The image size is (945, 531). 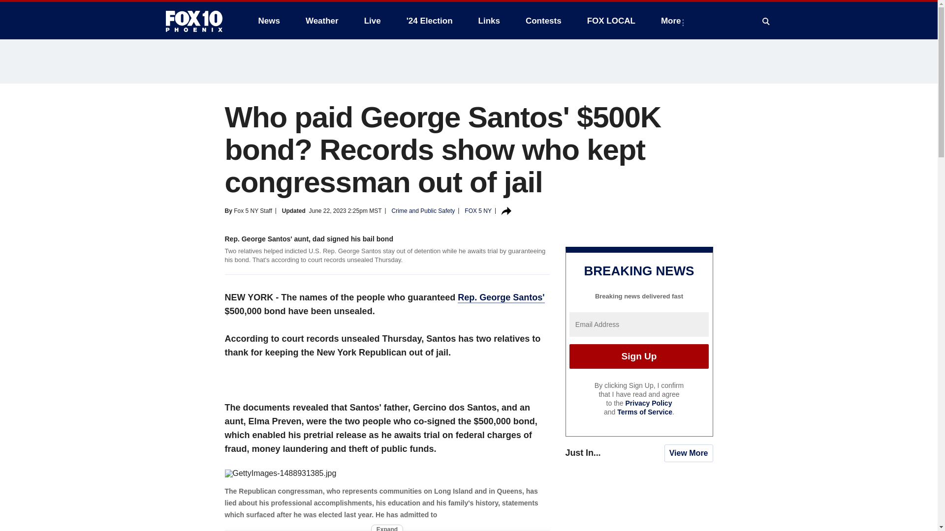 What do you see at coordinates (639, 356) in the screenshot?
I see `Sign Up` at bounding box center [639, 356].